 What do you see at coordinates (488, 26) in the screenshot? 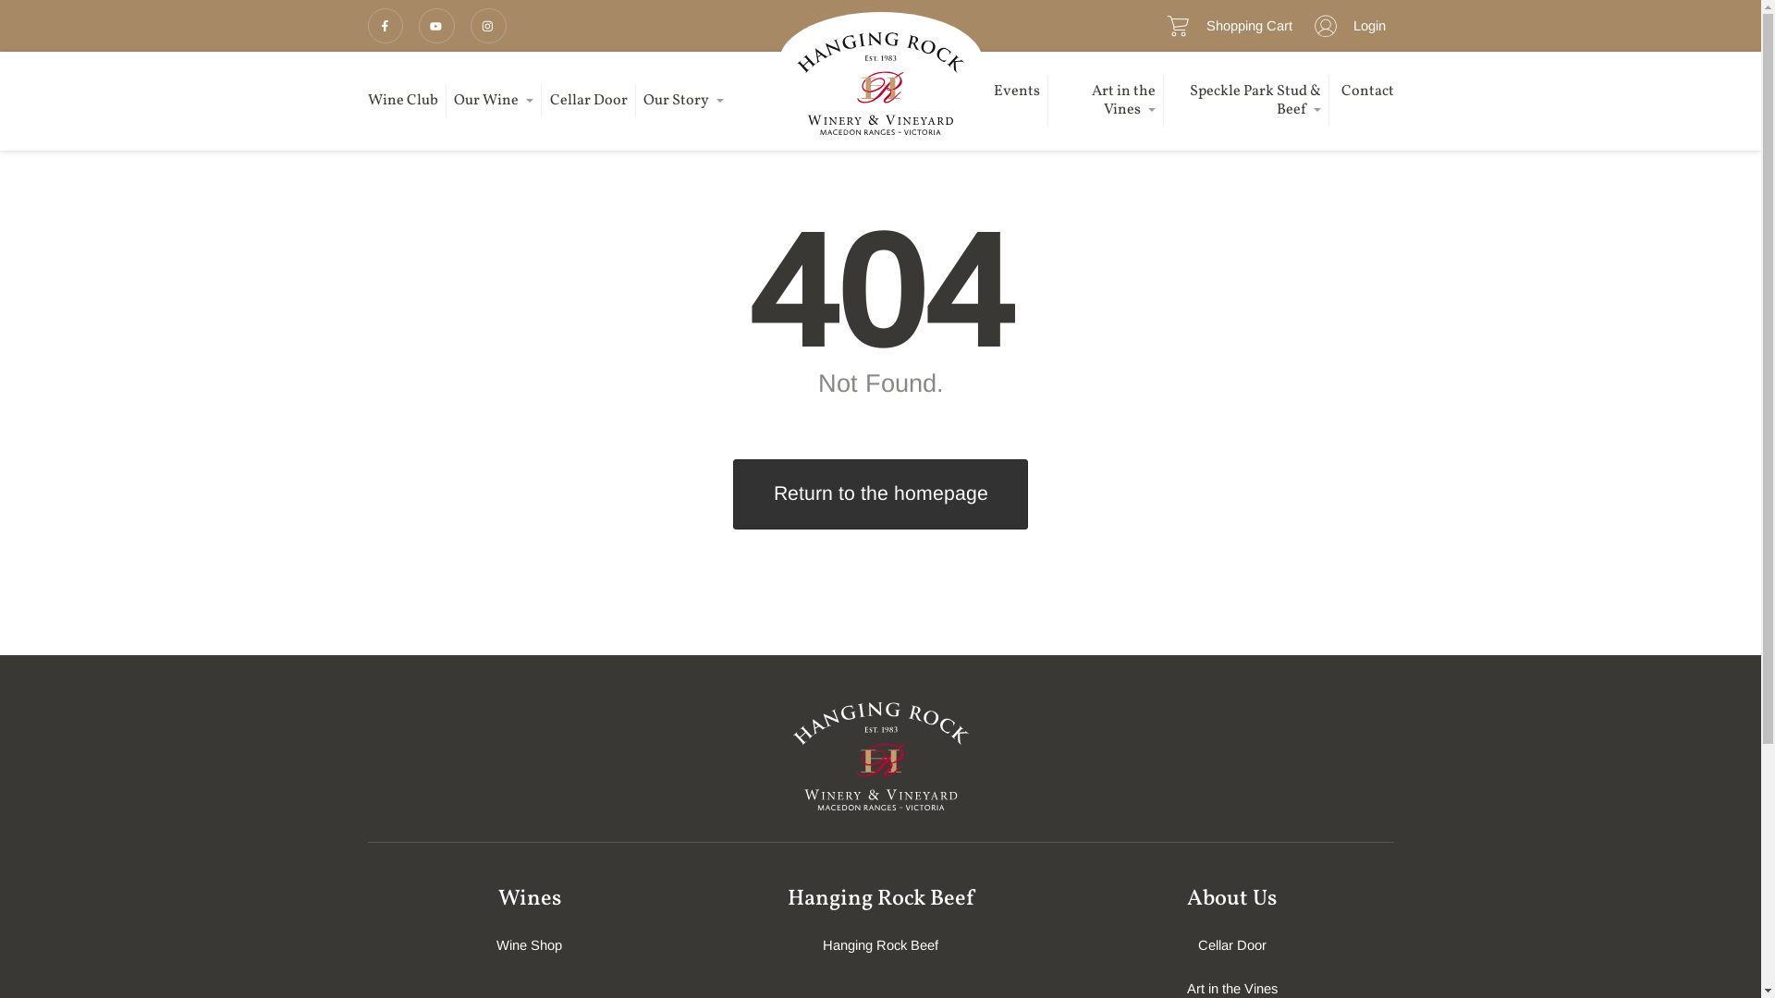
I see `instagram` at bounding box center [488, 26].